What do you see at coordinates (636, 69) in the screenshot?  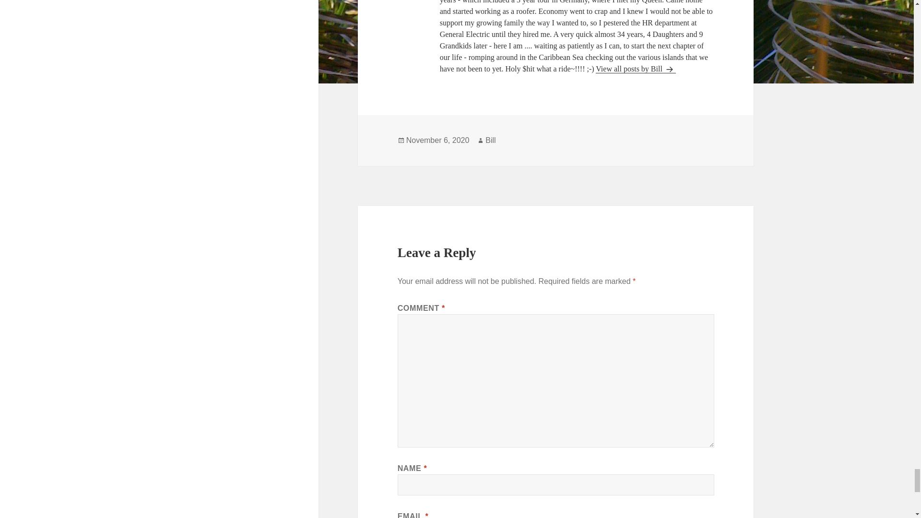 I see `View all posts by Bill` at bounding box center [636, 69].